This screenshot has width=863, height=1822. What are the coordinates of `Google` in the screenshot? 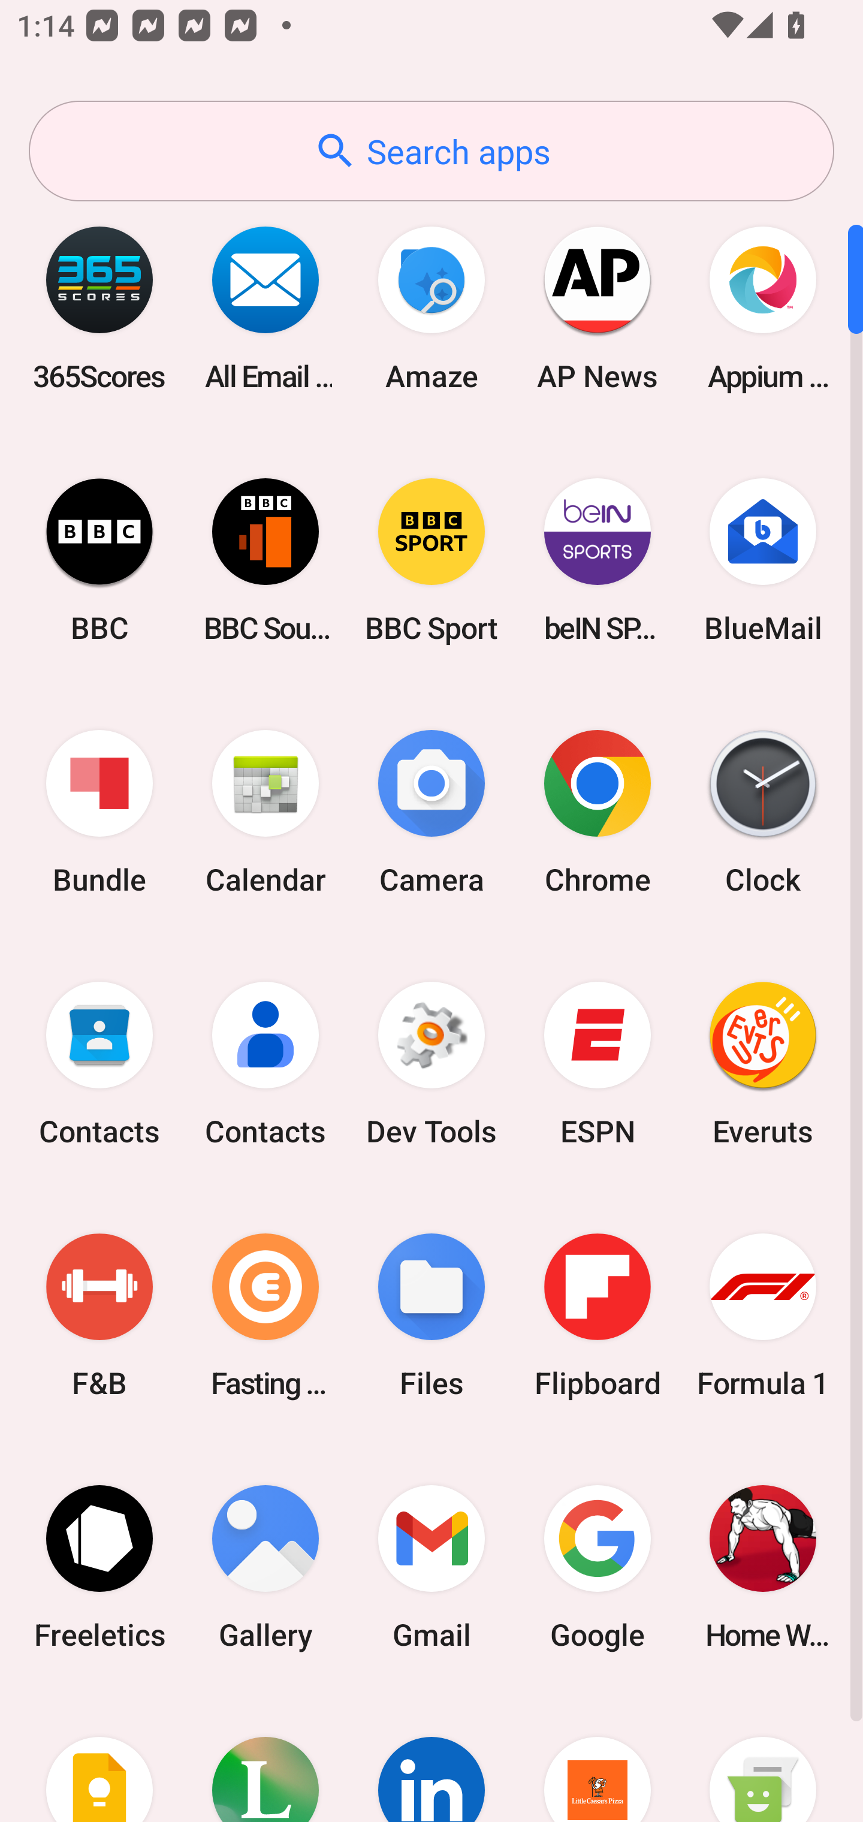 It's located at (597, 1567).